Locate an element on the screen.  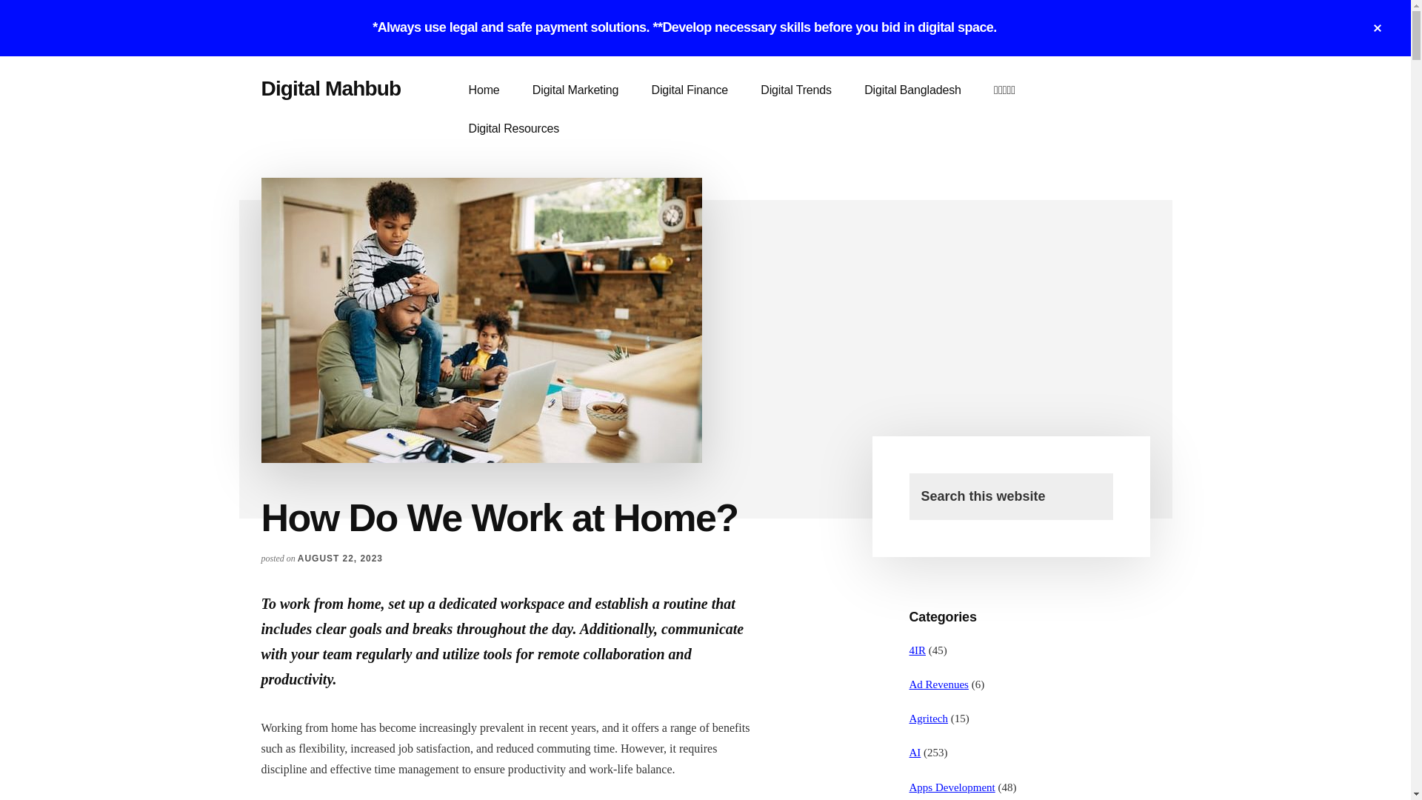
Digital Finance is located at coordinates (690, 90).